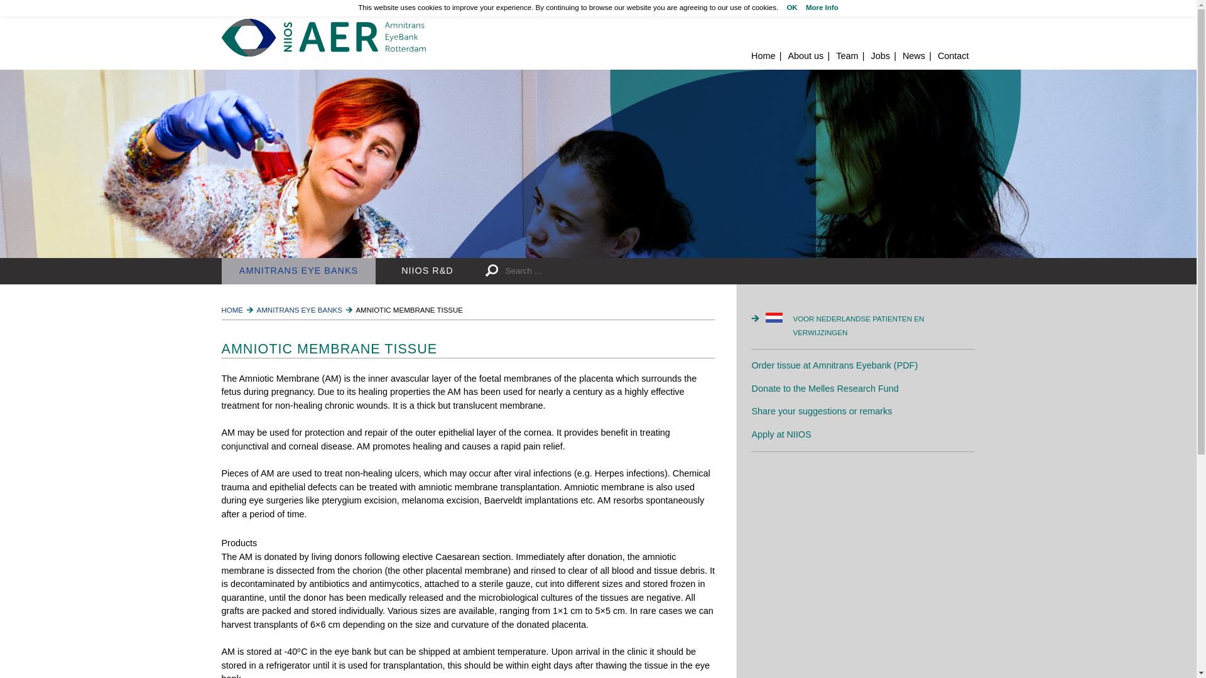 The height and width of the screenshot is (678, 1206). What do you see at coordinates (606, 271) in the screenshot?
I see `Search for:` at bounding box center [606, 271].